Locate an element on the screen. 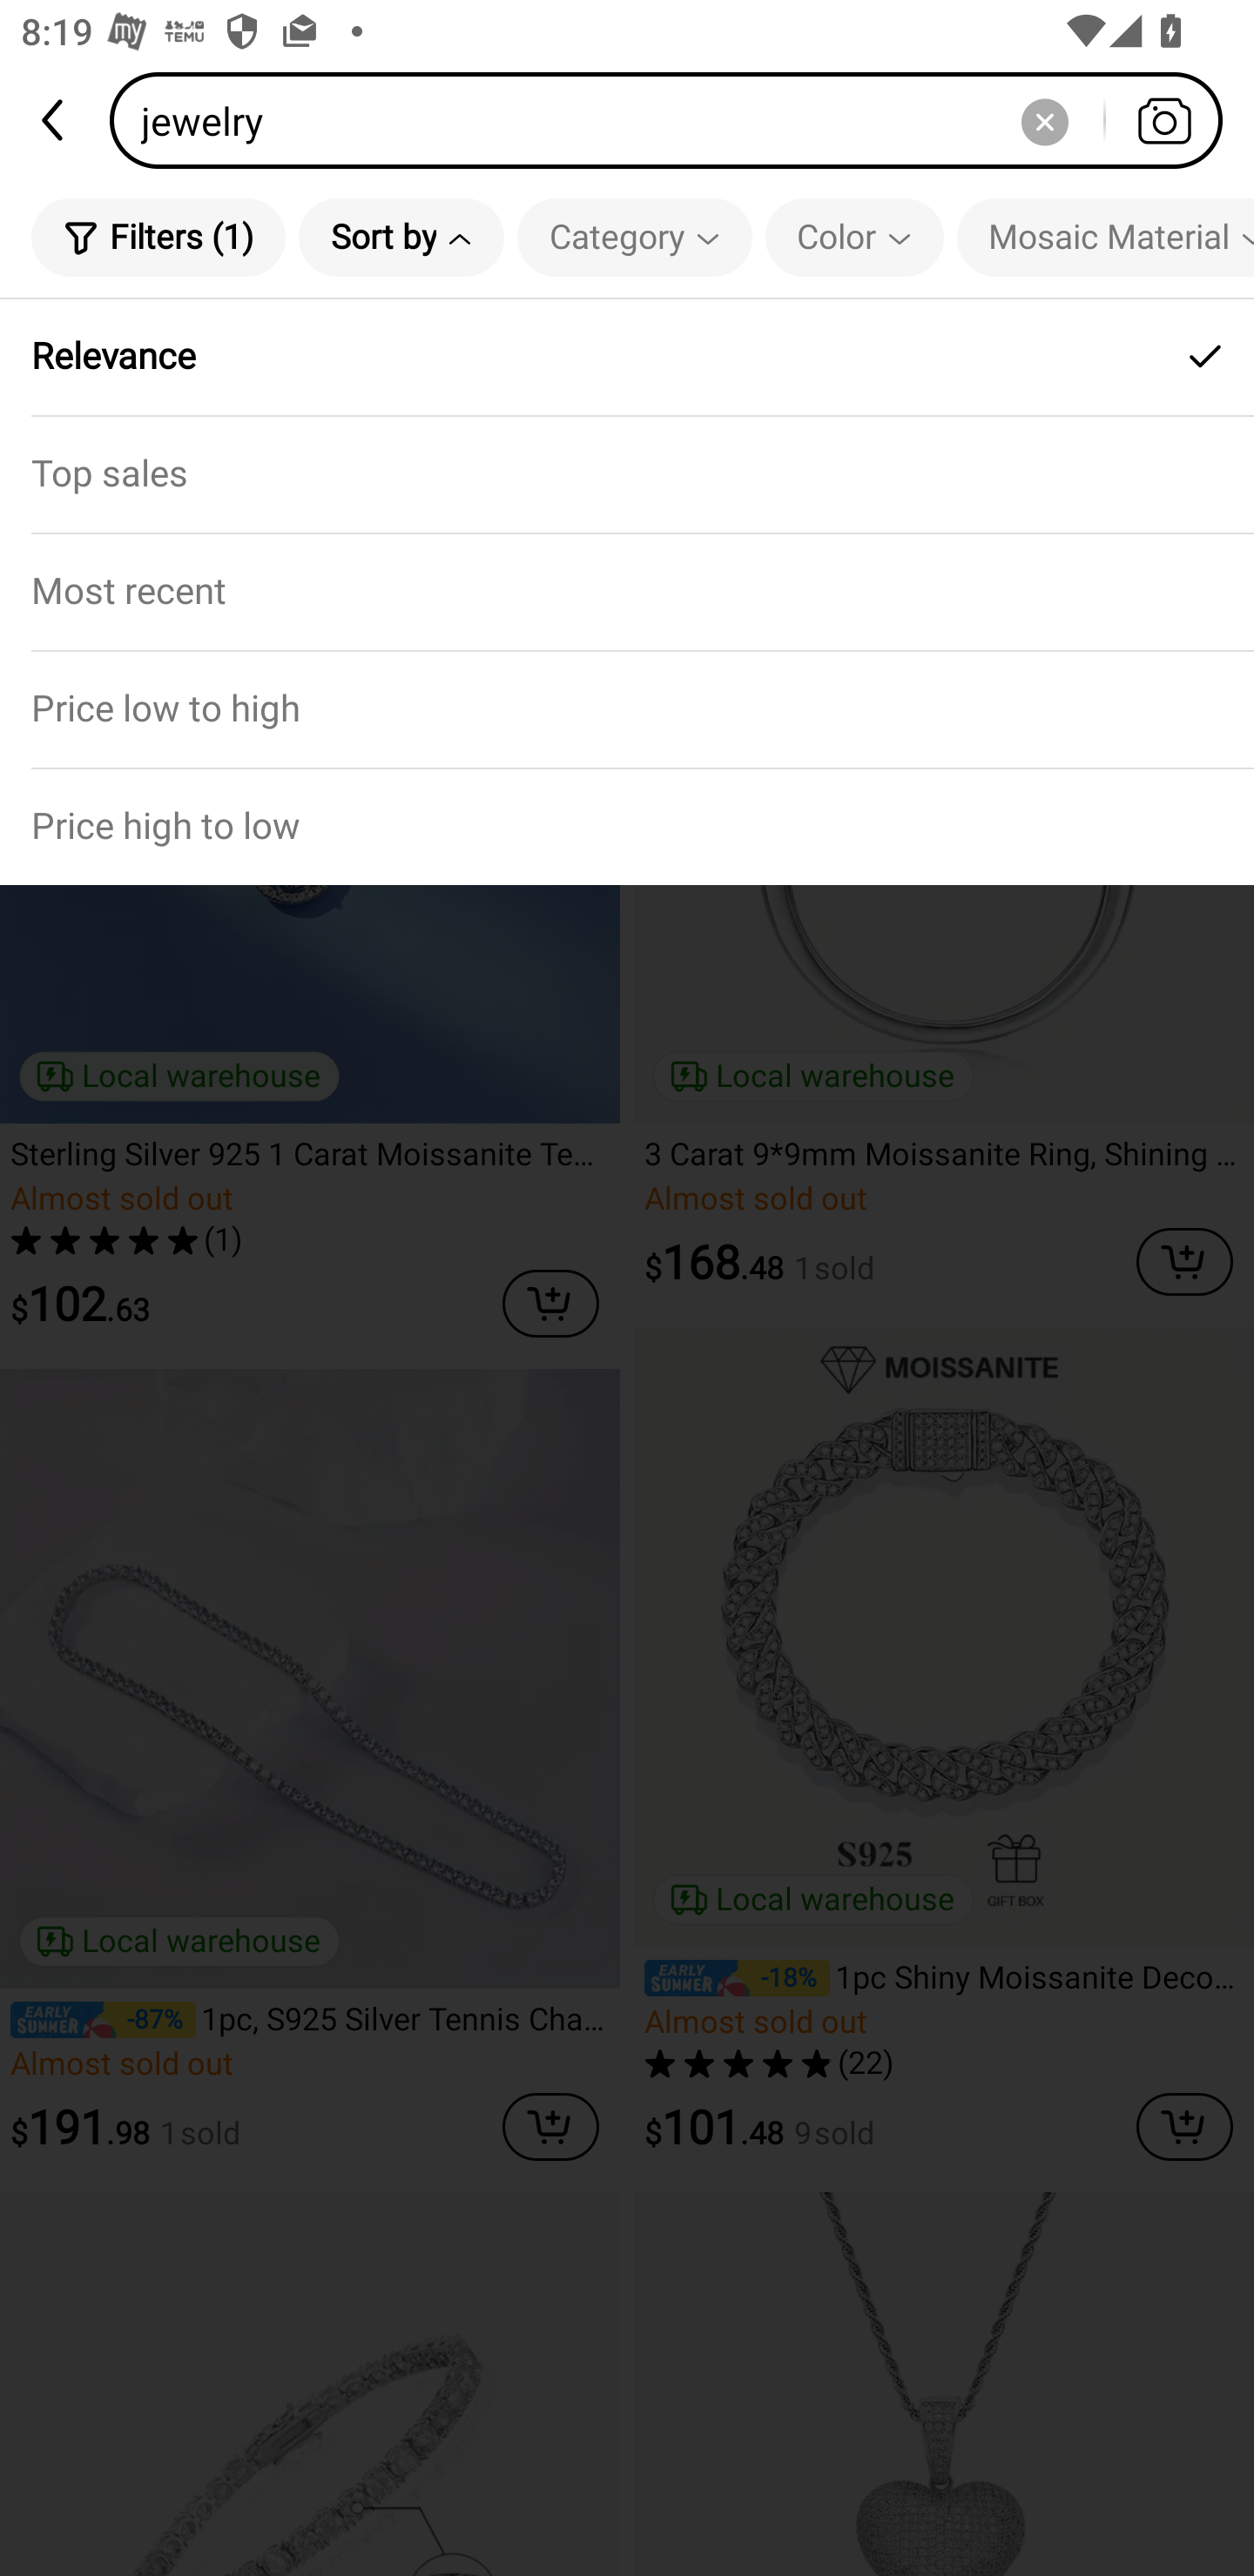 The image size is (1254, 2576). Filters (1) is located at coordinates (158, 237).